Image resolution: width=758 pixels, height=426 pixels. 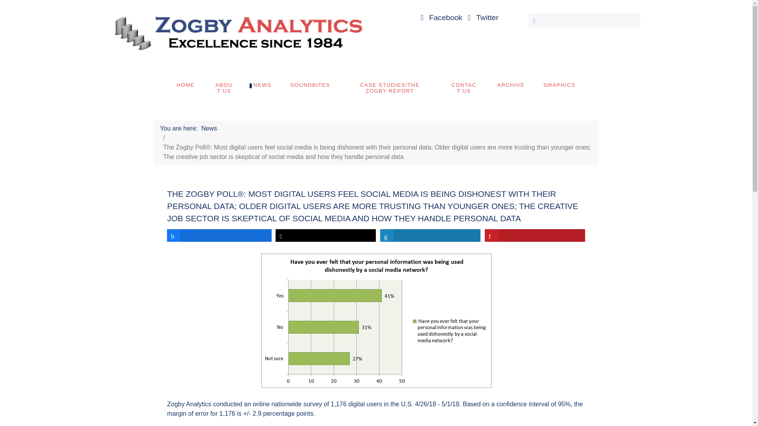 What do you see at coordinates (237, 32) in the screenshot?
I see `Zogby Analytics` at bounding box center [237, 32].